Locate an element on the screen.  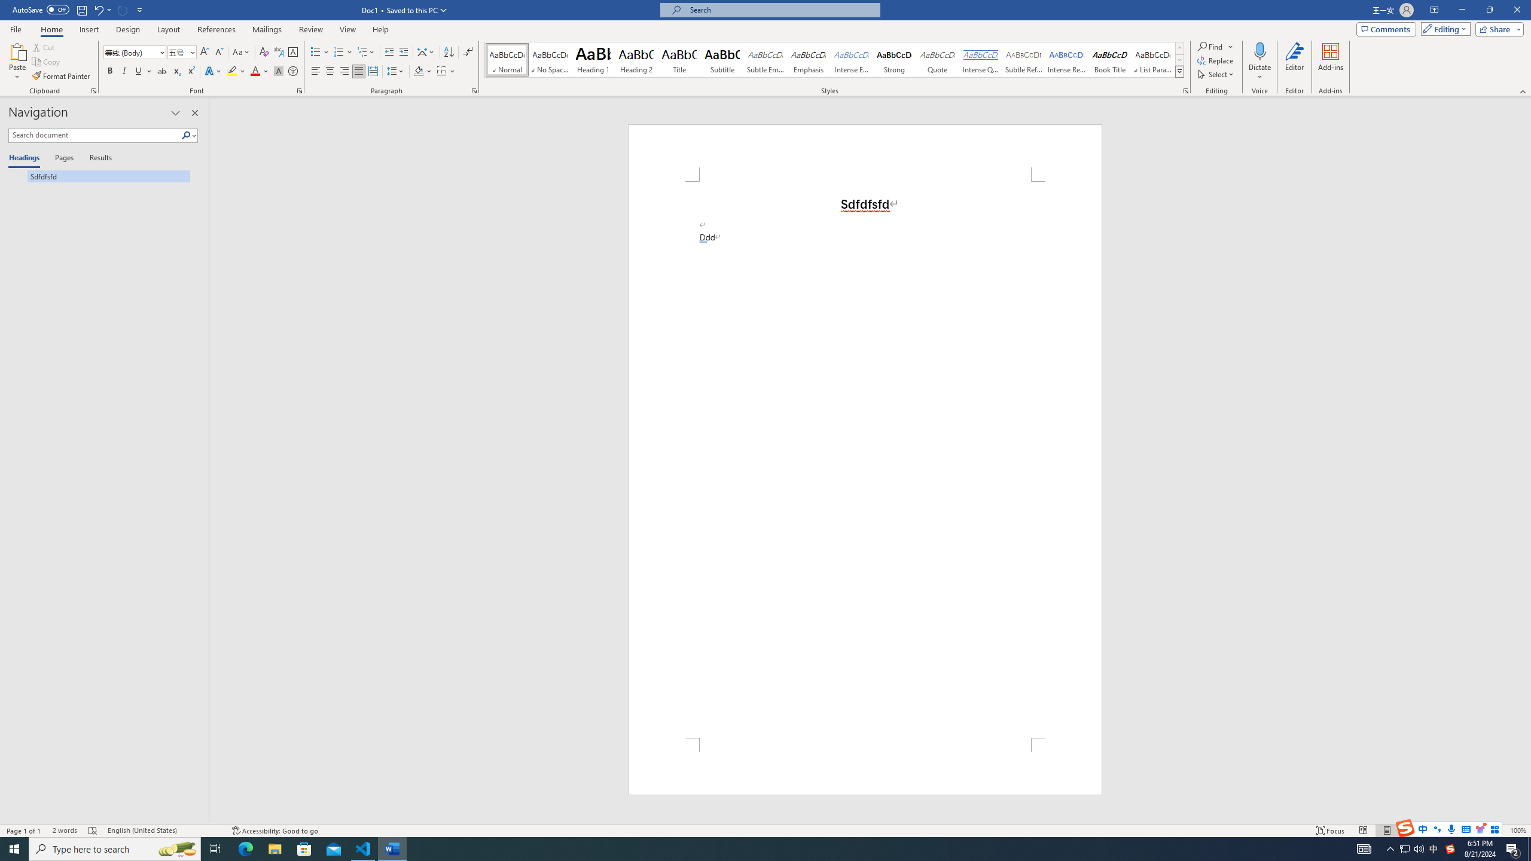
Home is located at coordinates (51, 29).